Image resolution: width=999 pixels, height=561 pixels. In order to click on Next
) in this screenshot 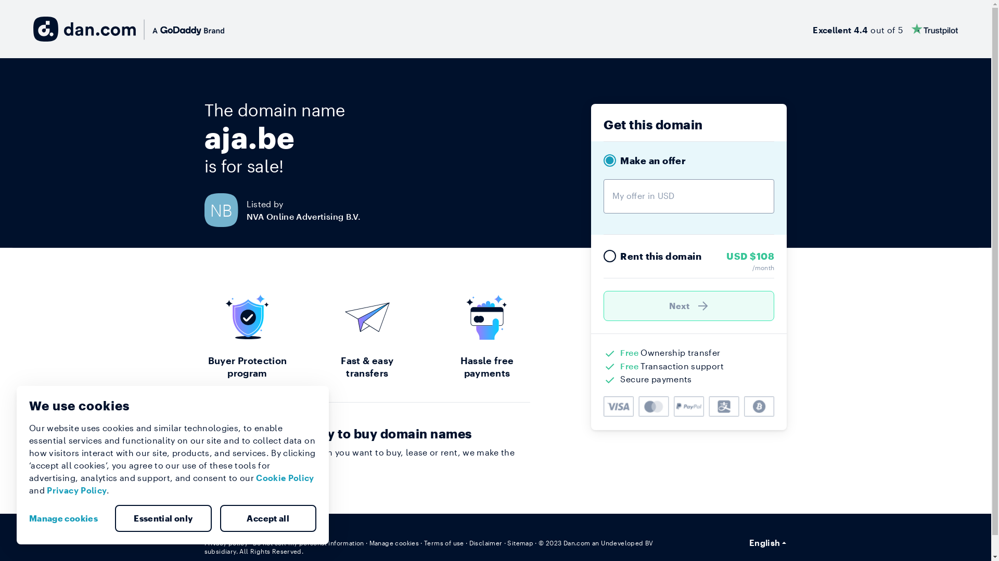, I will do `click(689, 306)`.